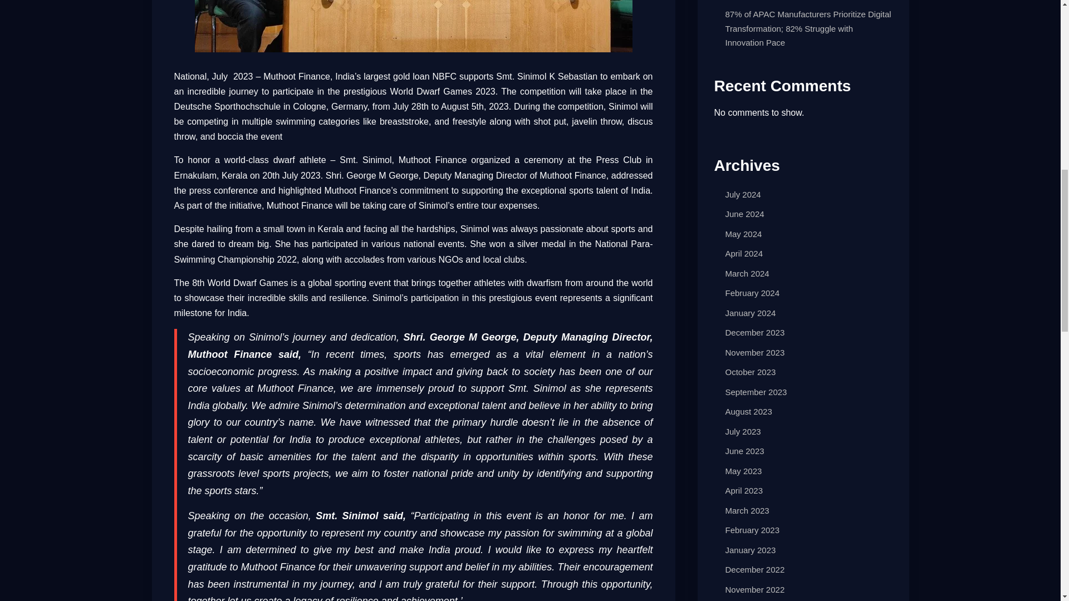 Image resolution: width=1069 pixels, height=601 pixels. I want to click on May 2023, so click(743, 471).